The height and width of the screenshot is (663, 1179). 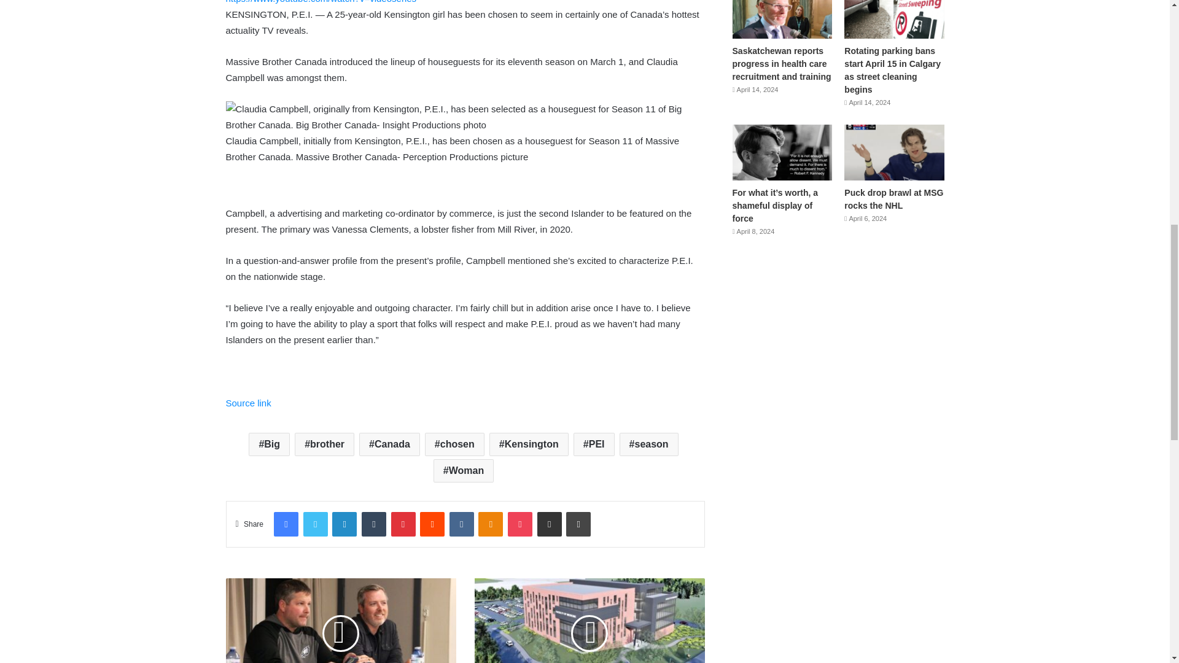 What do you see at coordinates (454, 444) in the screenshot?
I see `chosen` at bounding box center [454, 444].